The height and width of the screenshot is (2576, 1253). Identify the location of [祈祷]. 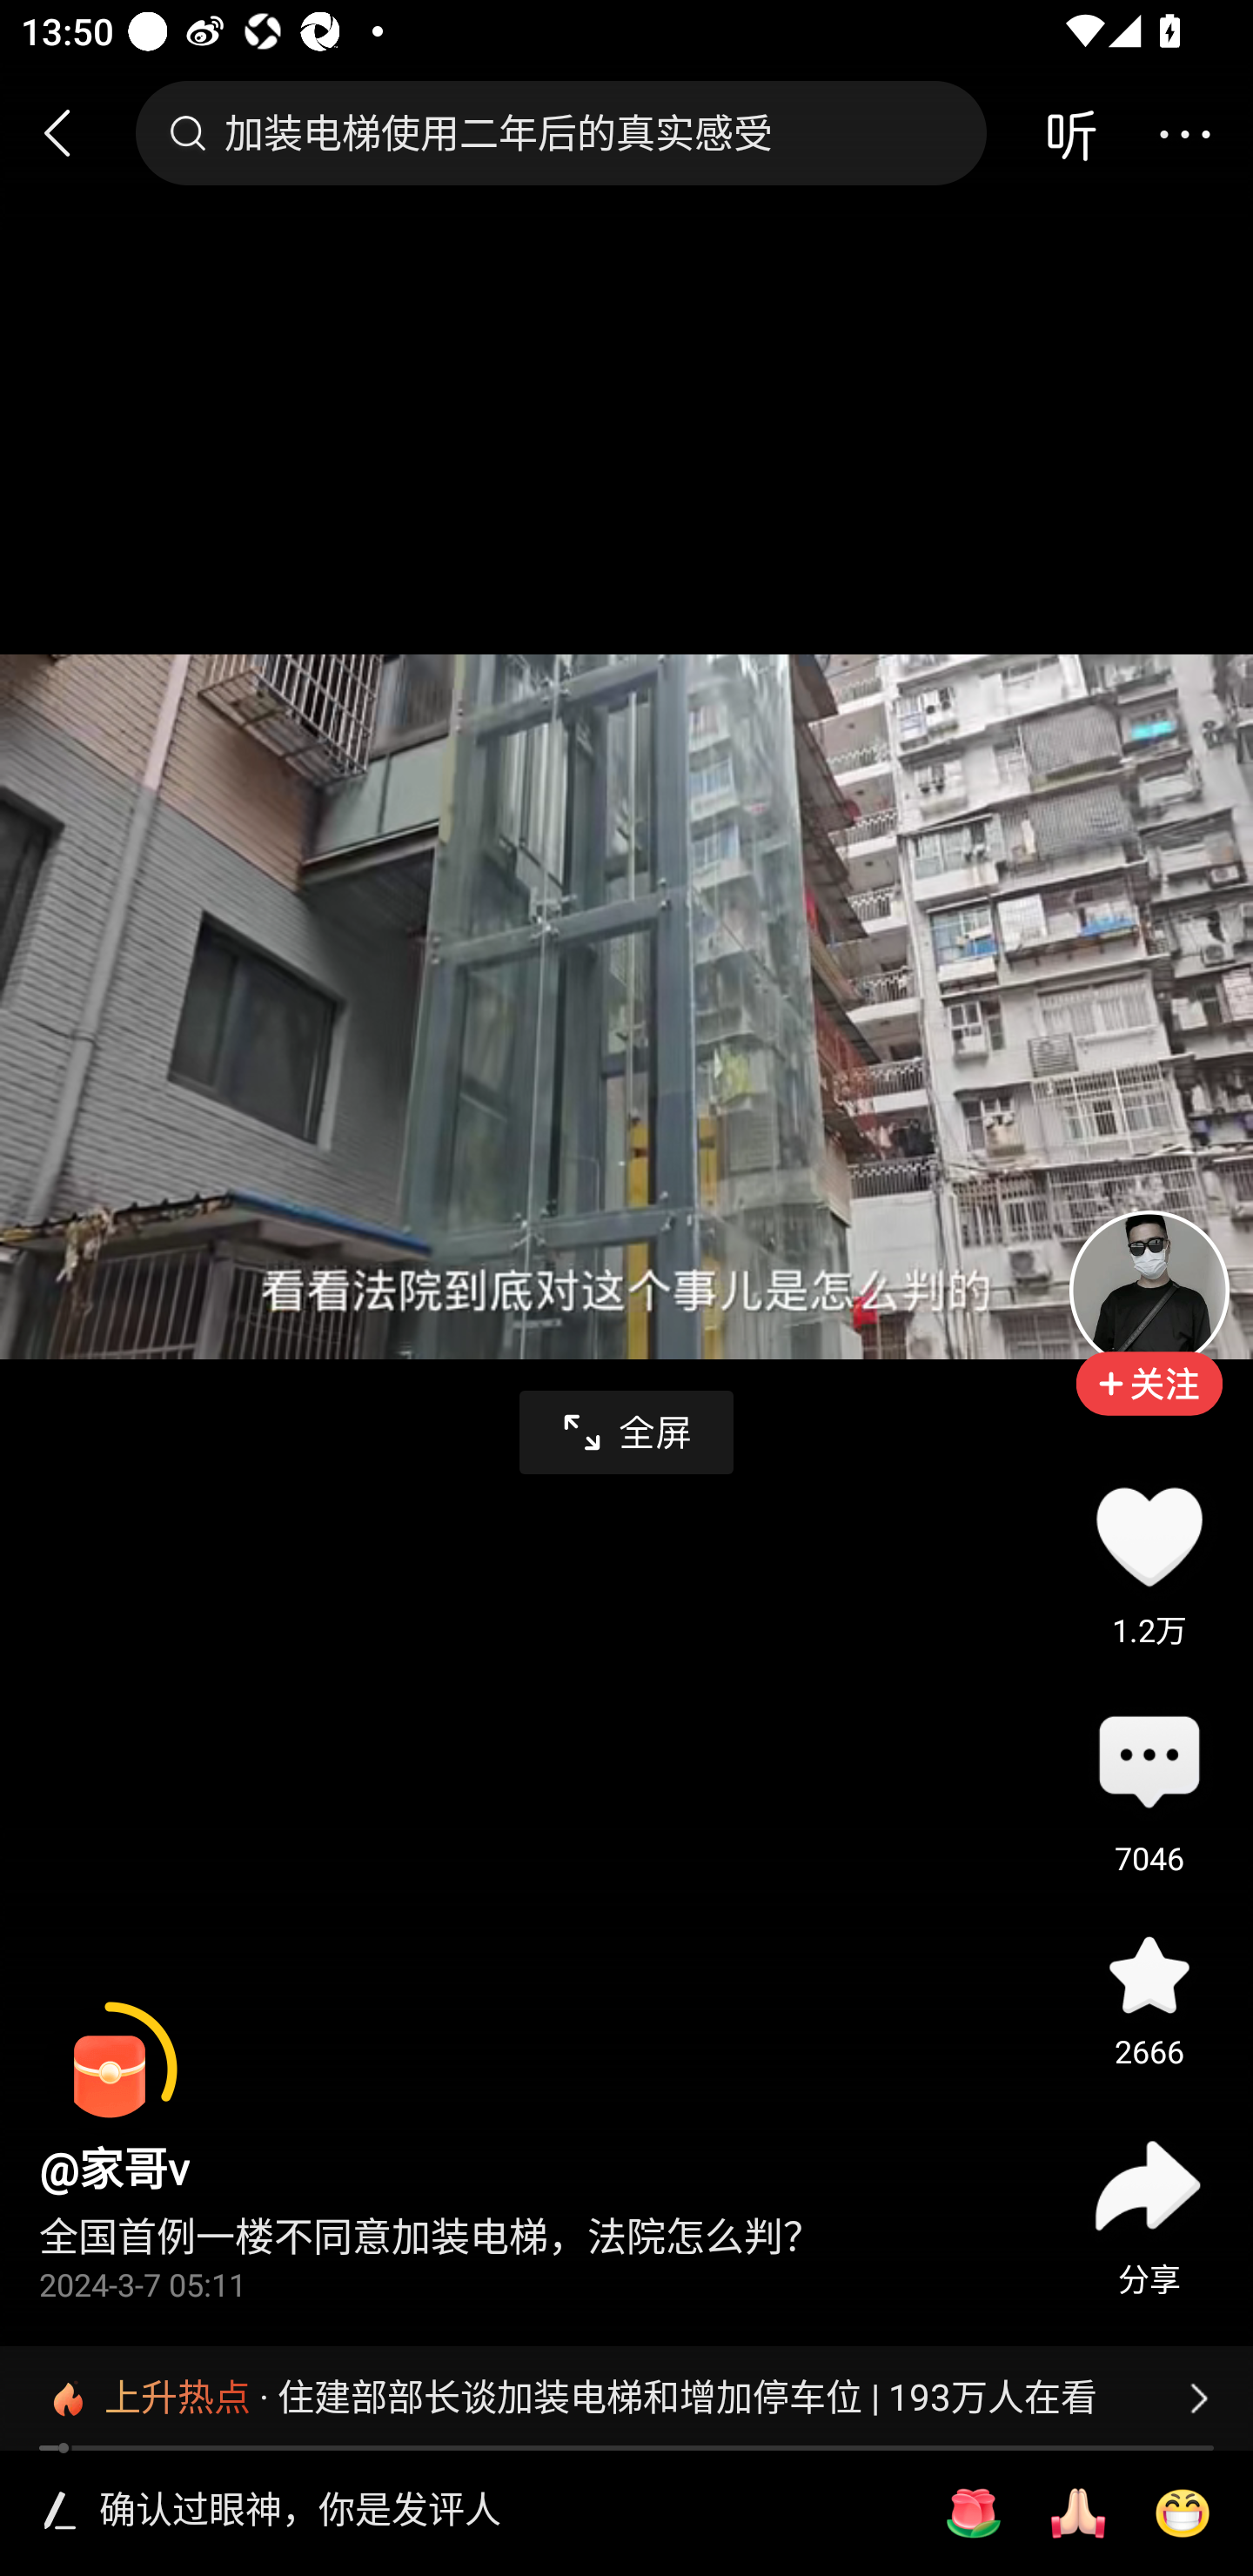
(1077, 2513).